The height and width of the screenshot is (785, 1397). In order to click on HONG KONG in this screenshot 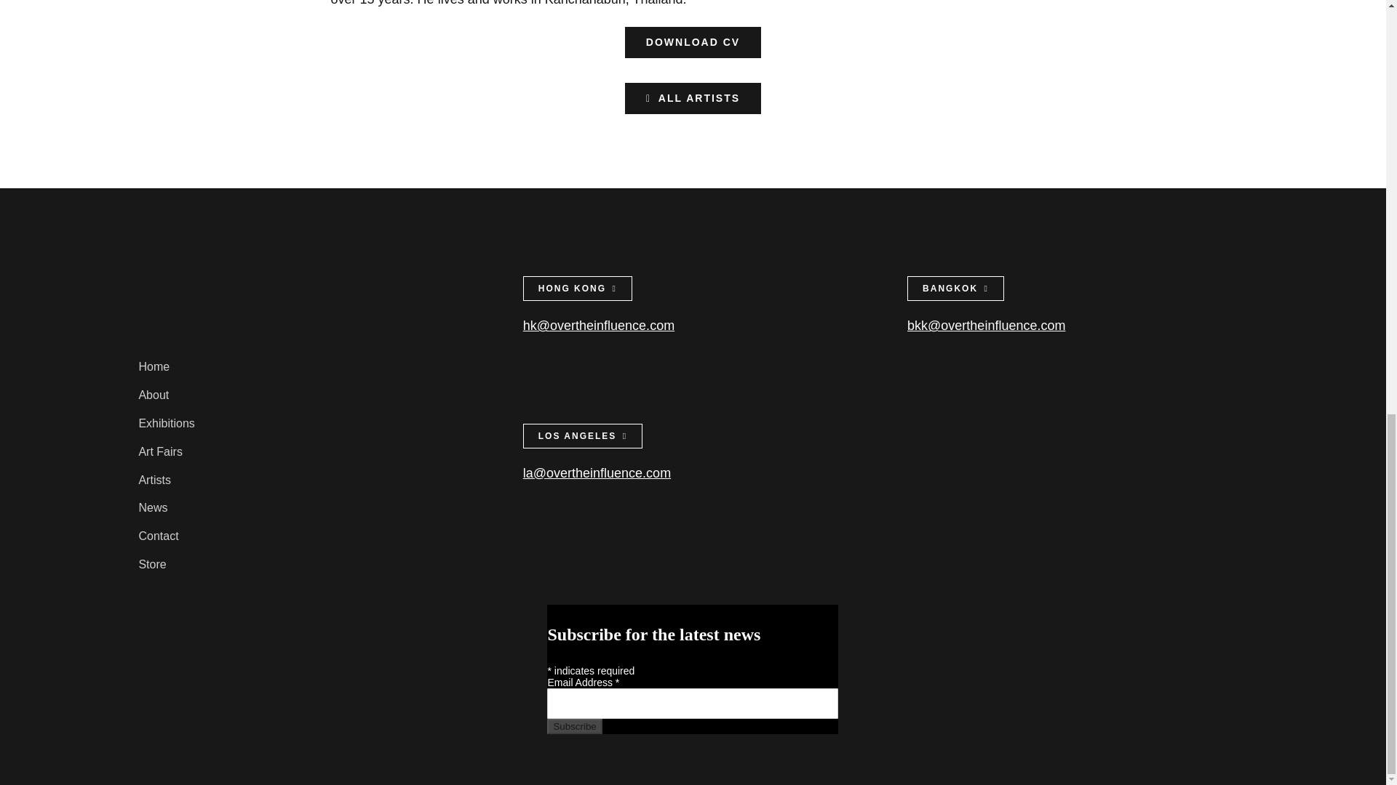, I will do `click(578, 288)`.